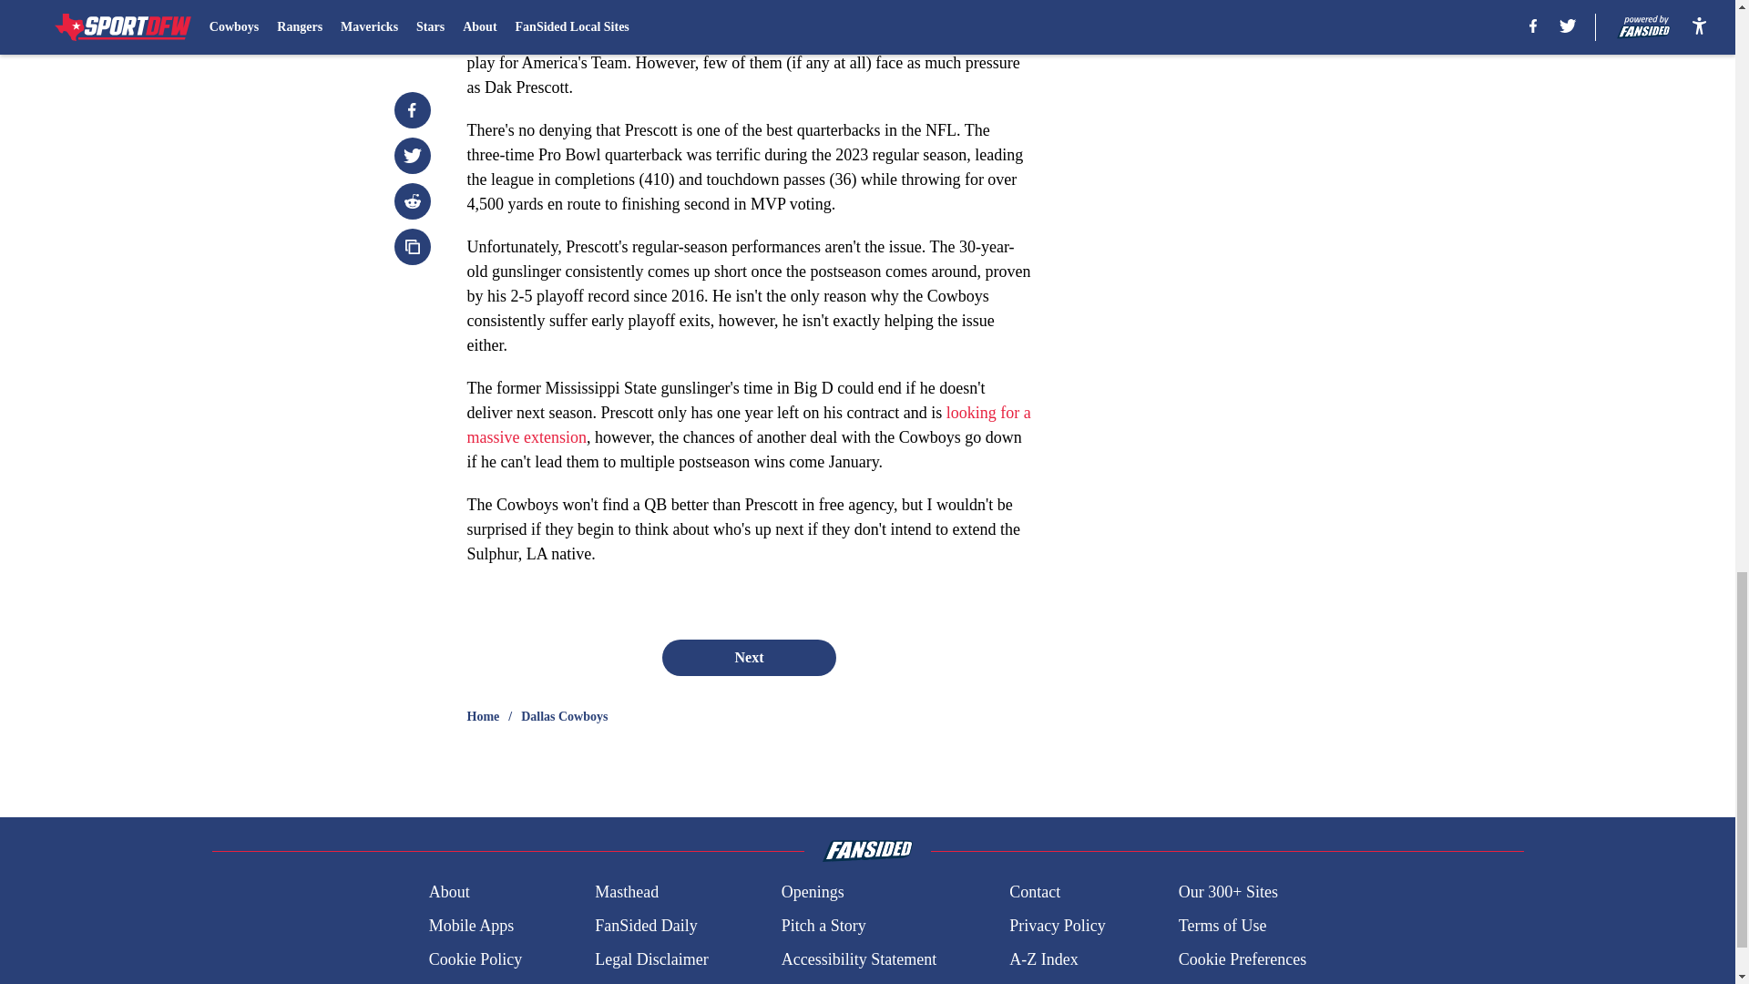 The width and height of the screenshot is (1749, 984). Describe the element at coordinates (627, 891) in the screenshot. I see `Masthead` at that location.